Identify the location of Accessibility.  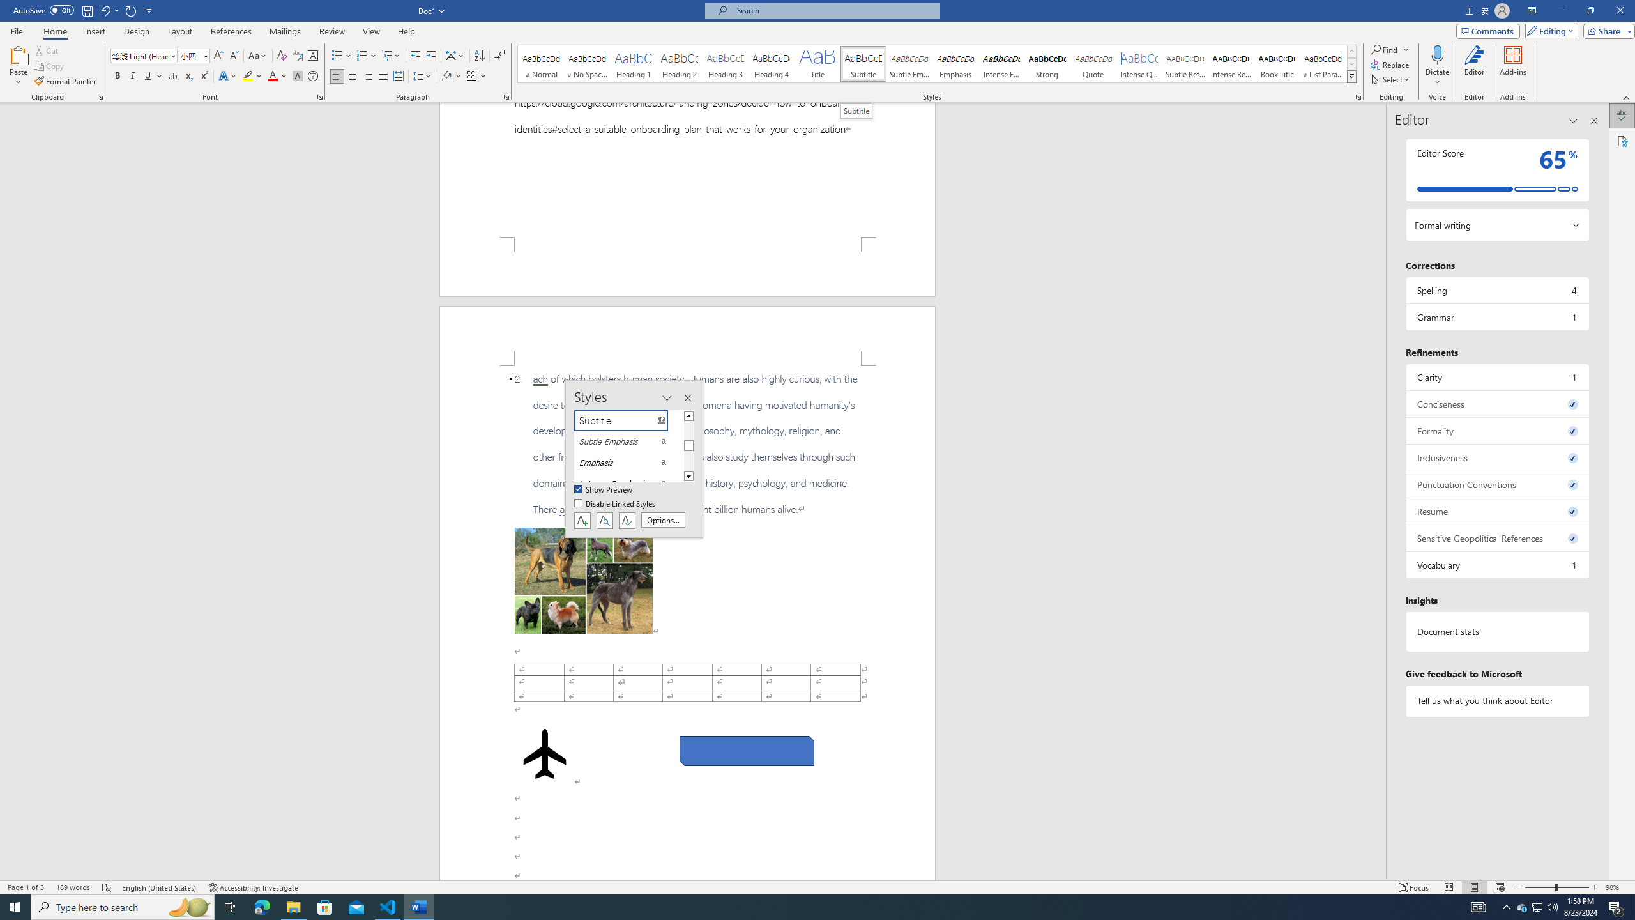
(1622, 141).